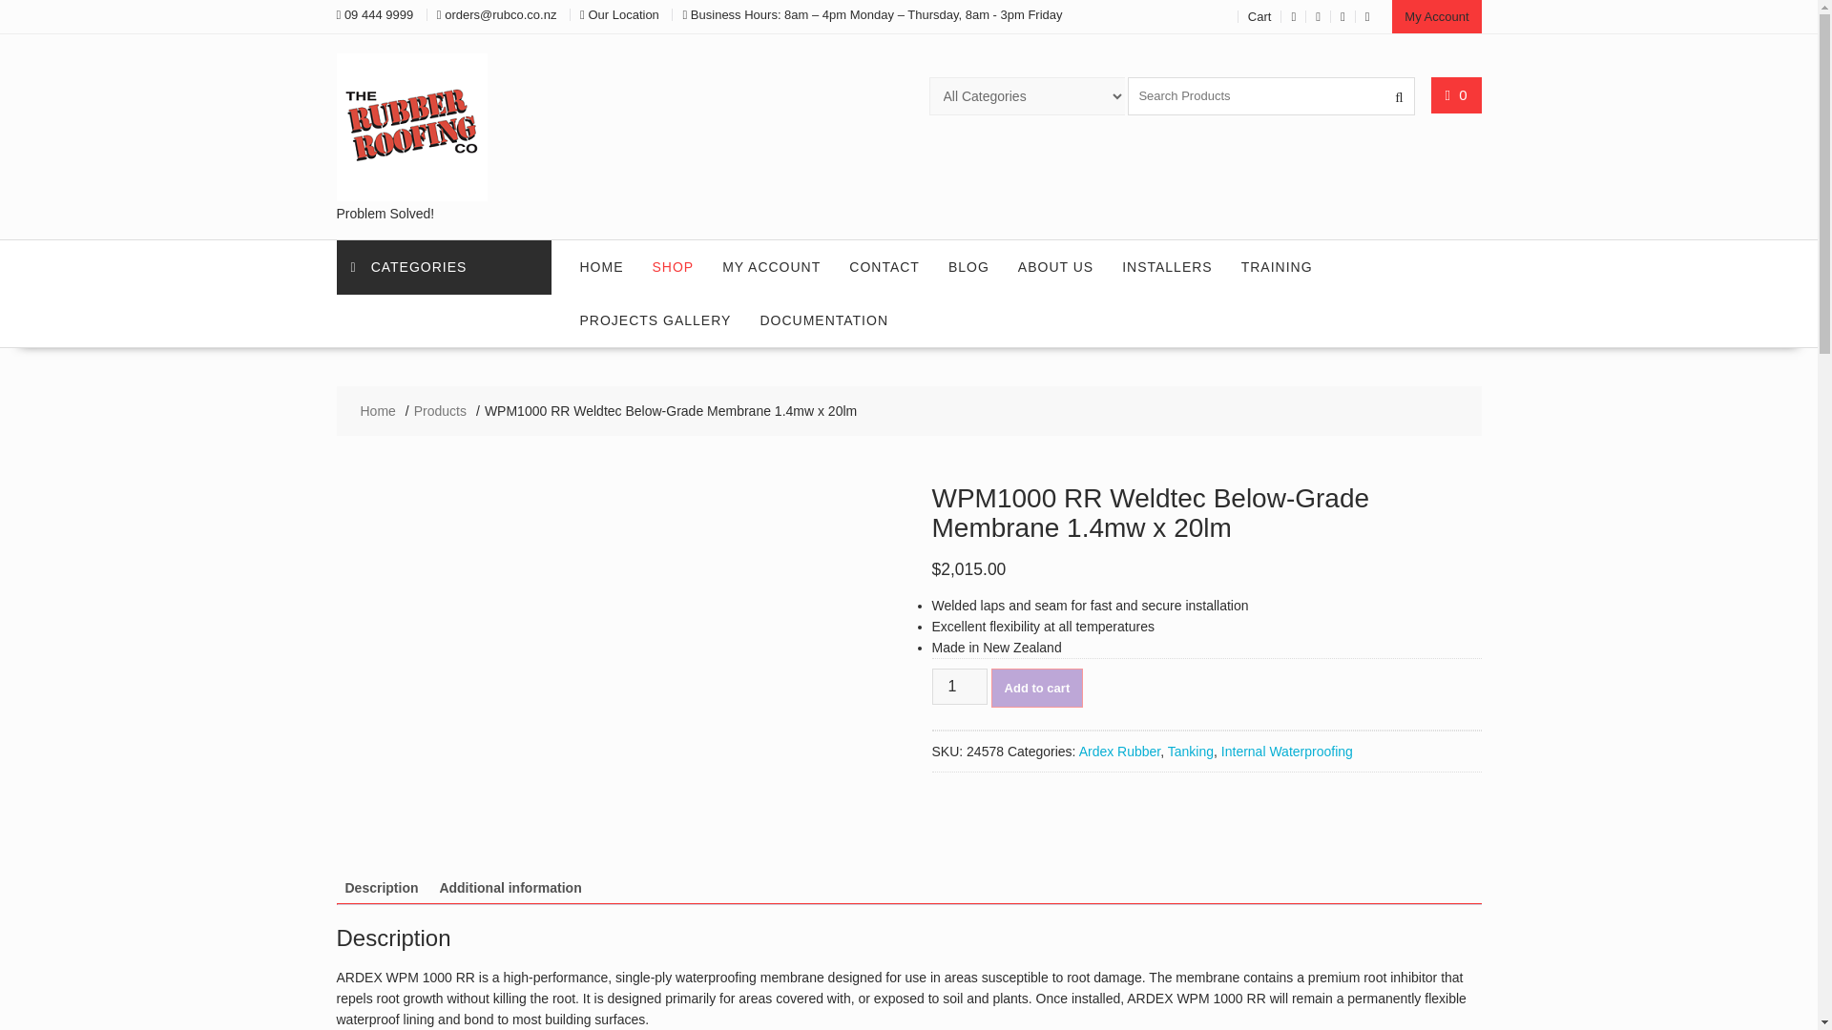  Describe the element at coordinates (443, 267) in the screenshot. I see `CATEGORIES` at that location.